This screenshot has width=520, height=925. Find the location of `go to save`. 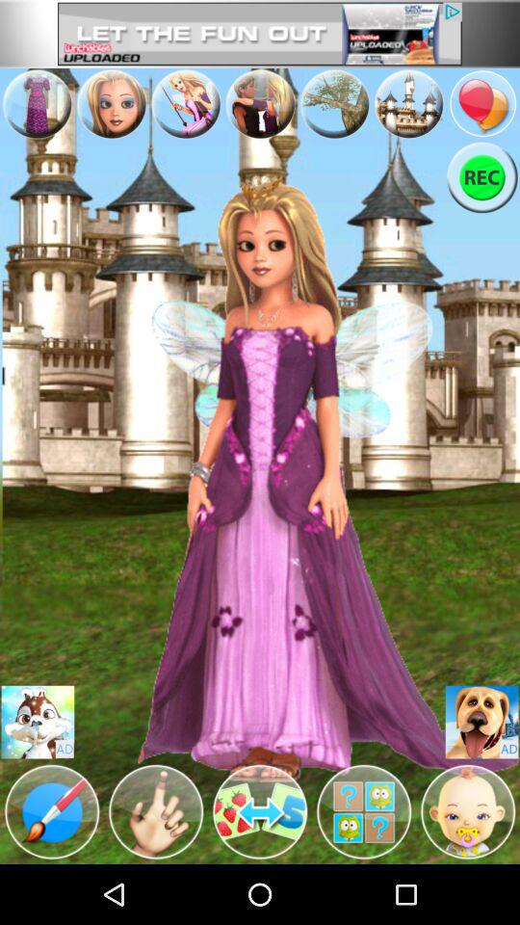

go to save is located at coordinates (481, 723).